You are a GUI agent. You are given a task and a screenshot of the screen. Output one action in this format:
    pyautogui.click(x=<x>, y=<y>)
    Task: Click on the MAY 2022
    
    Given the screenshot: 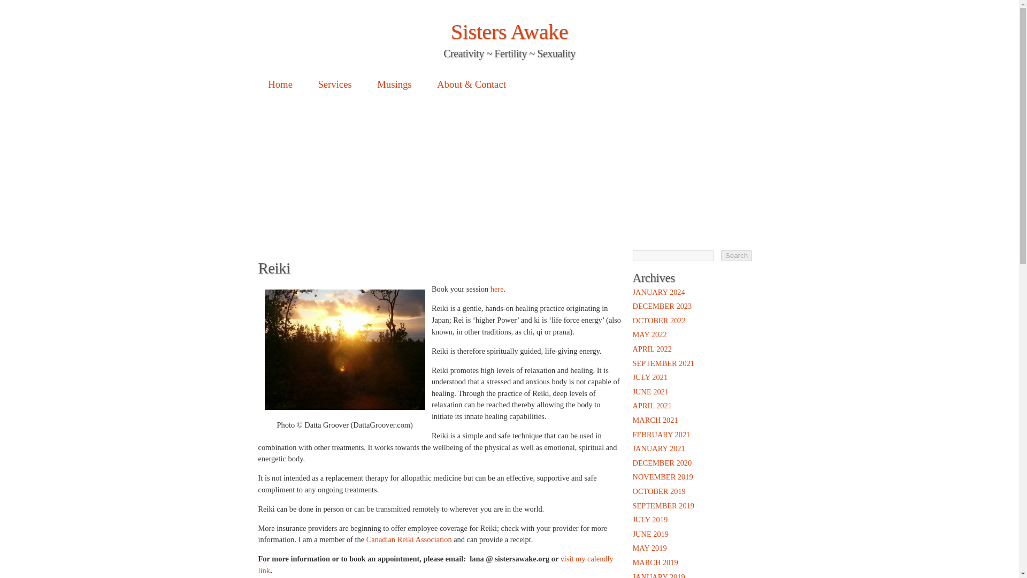 What is the action you would take?
    pyautogui.click(x=649, y=334)
    